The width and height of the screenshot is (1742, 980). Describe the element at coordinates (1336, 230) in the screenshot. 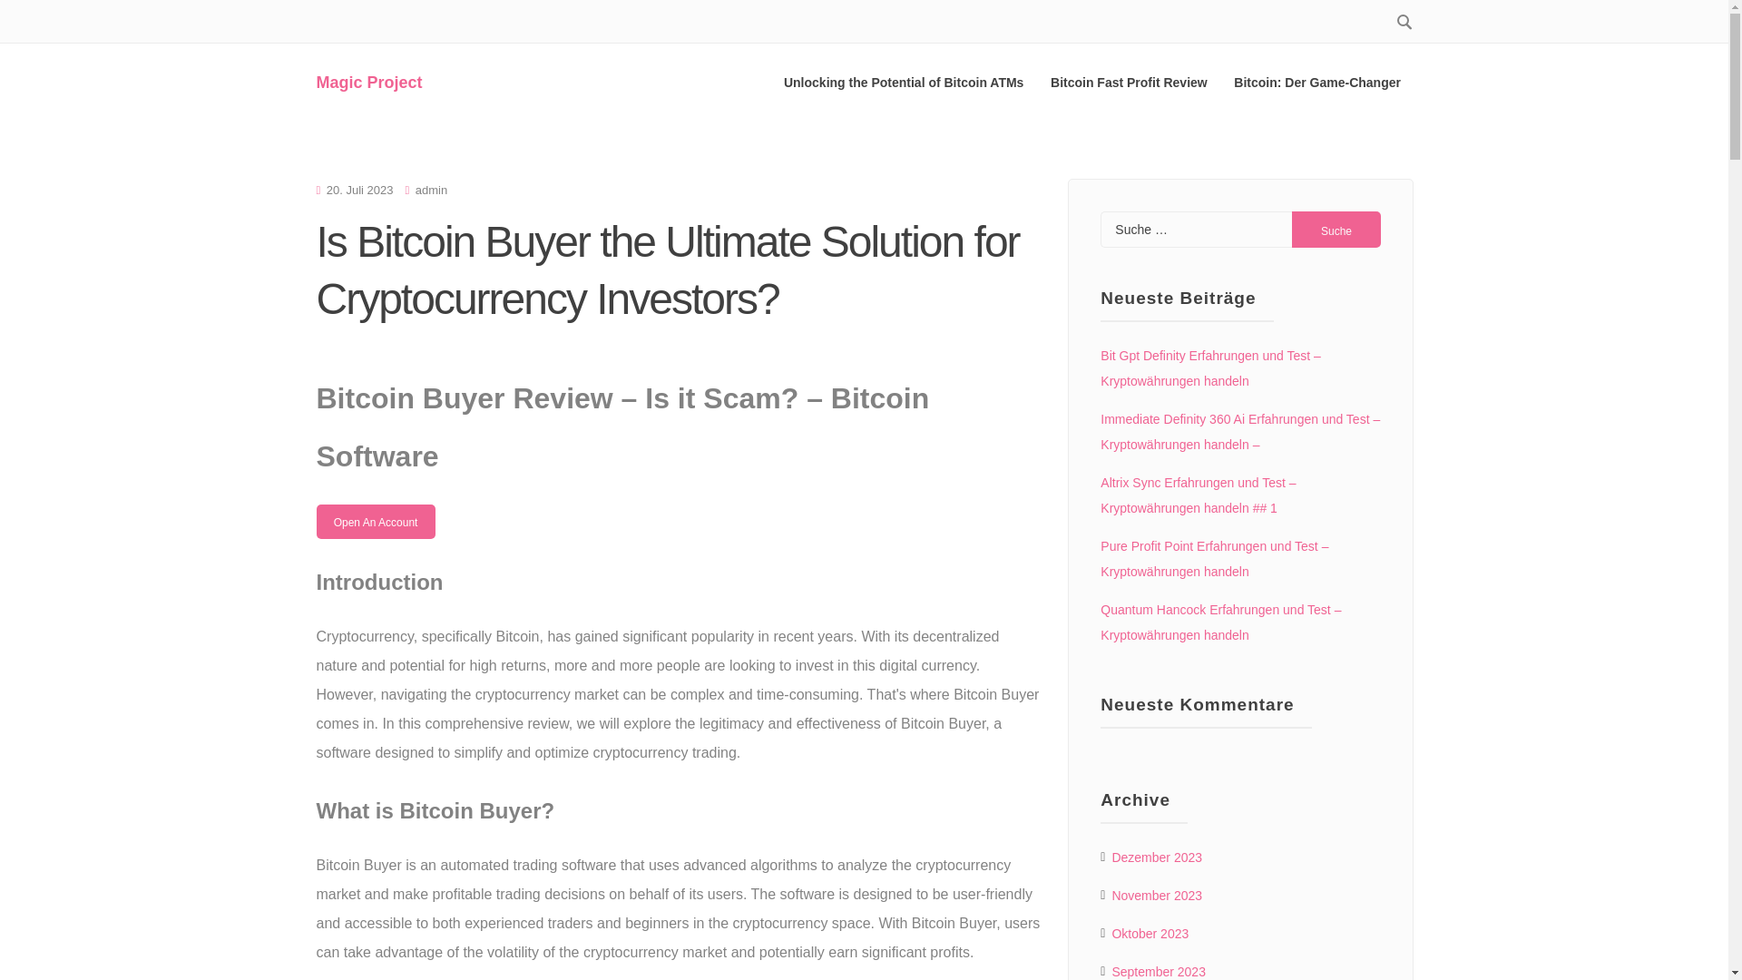

I see `Suche` at that location.